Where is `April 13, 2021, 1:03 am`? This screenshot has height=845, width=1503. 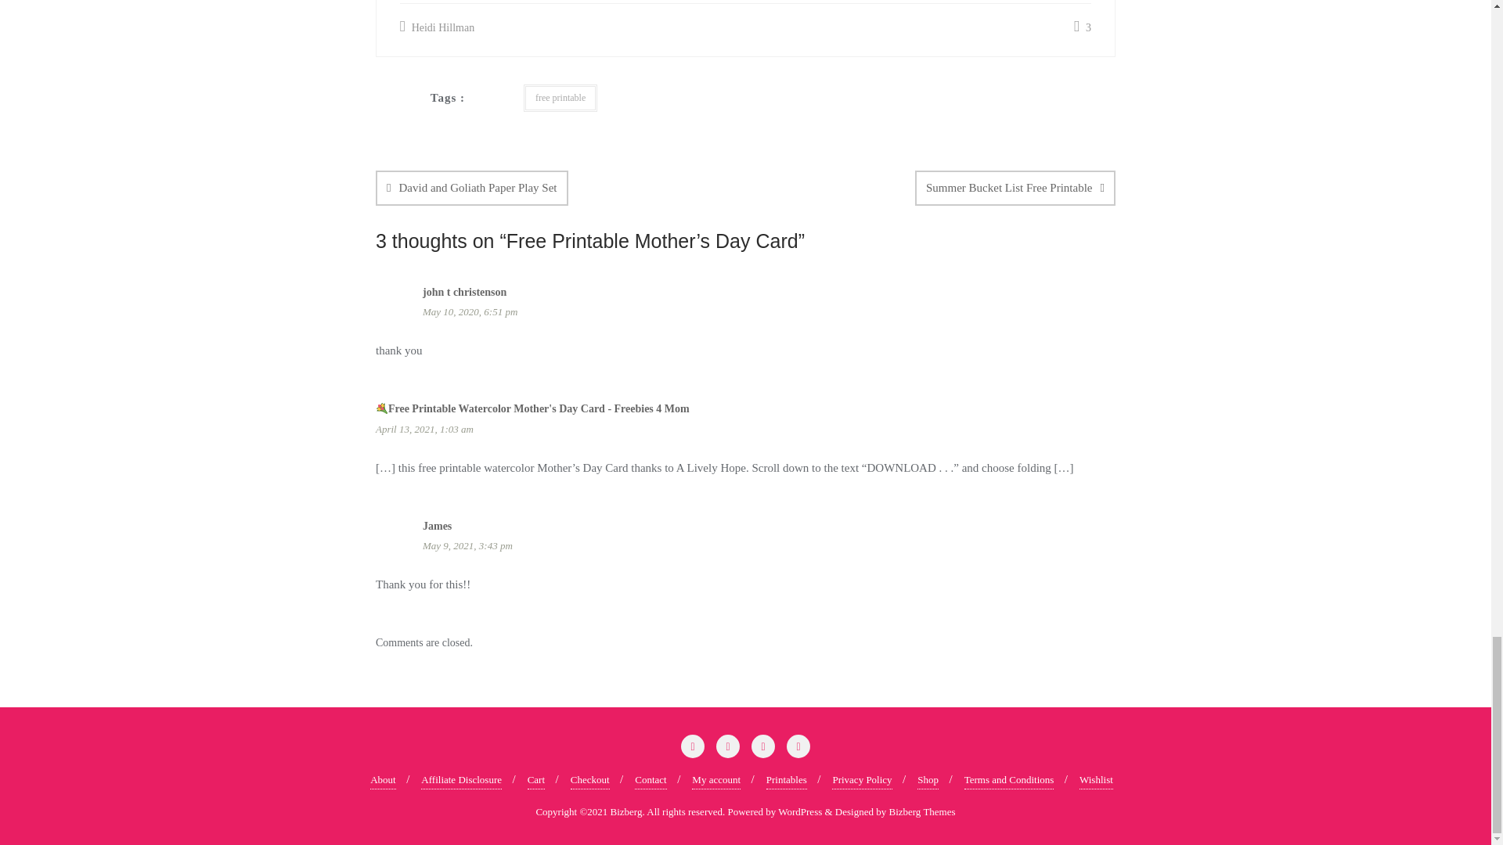
April 13, 2021, 1:03 am is located at coordinates (745, 429).